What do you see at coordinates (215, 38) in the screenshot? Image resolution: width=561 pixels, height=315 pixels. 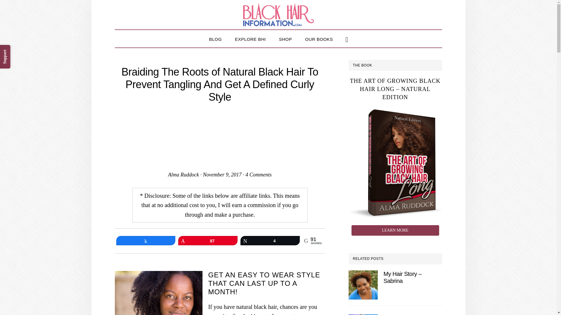 I see `BLOG` at bounding box center [215, 38].